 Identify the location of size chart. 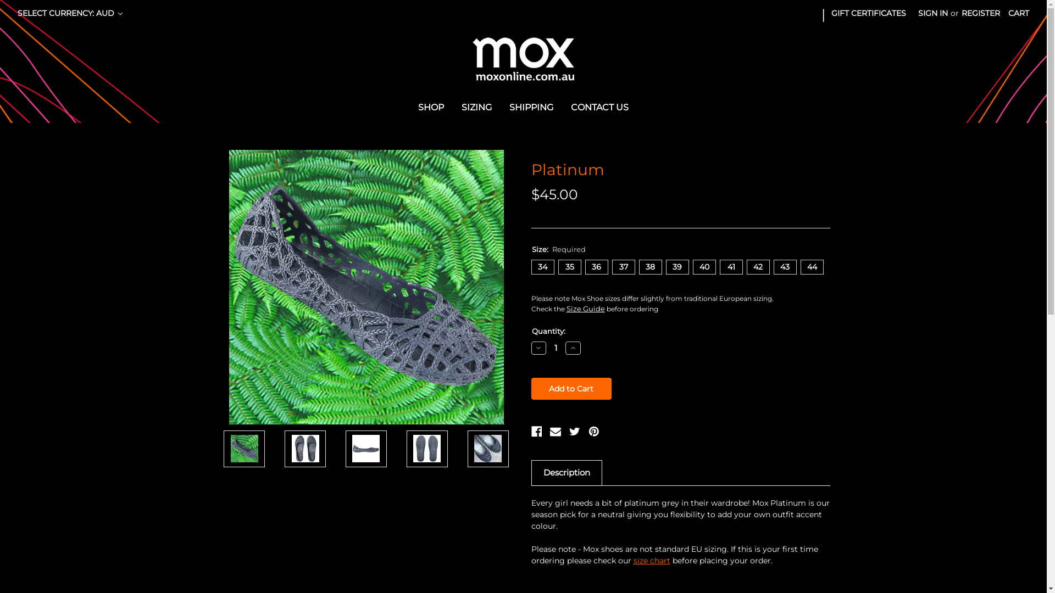
(652, 561).